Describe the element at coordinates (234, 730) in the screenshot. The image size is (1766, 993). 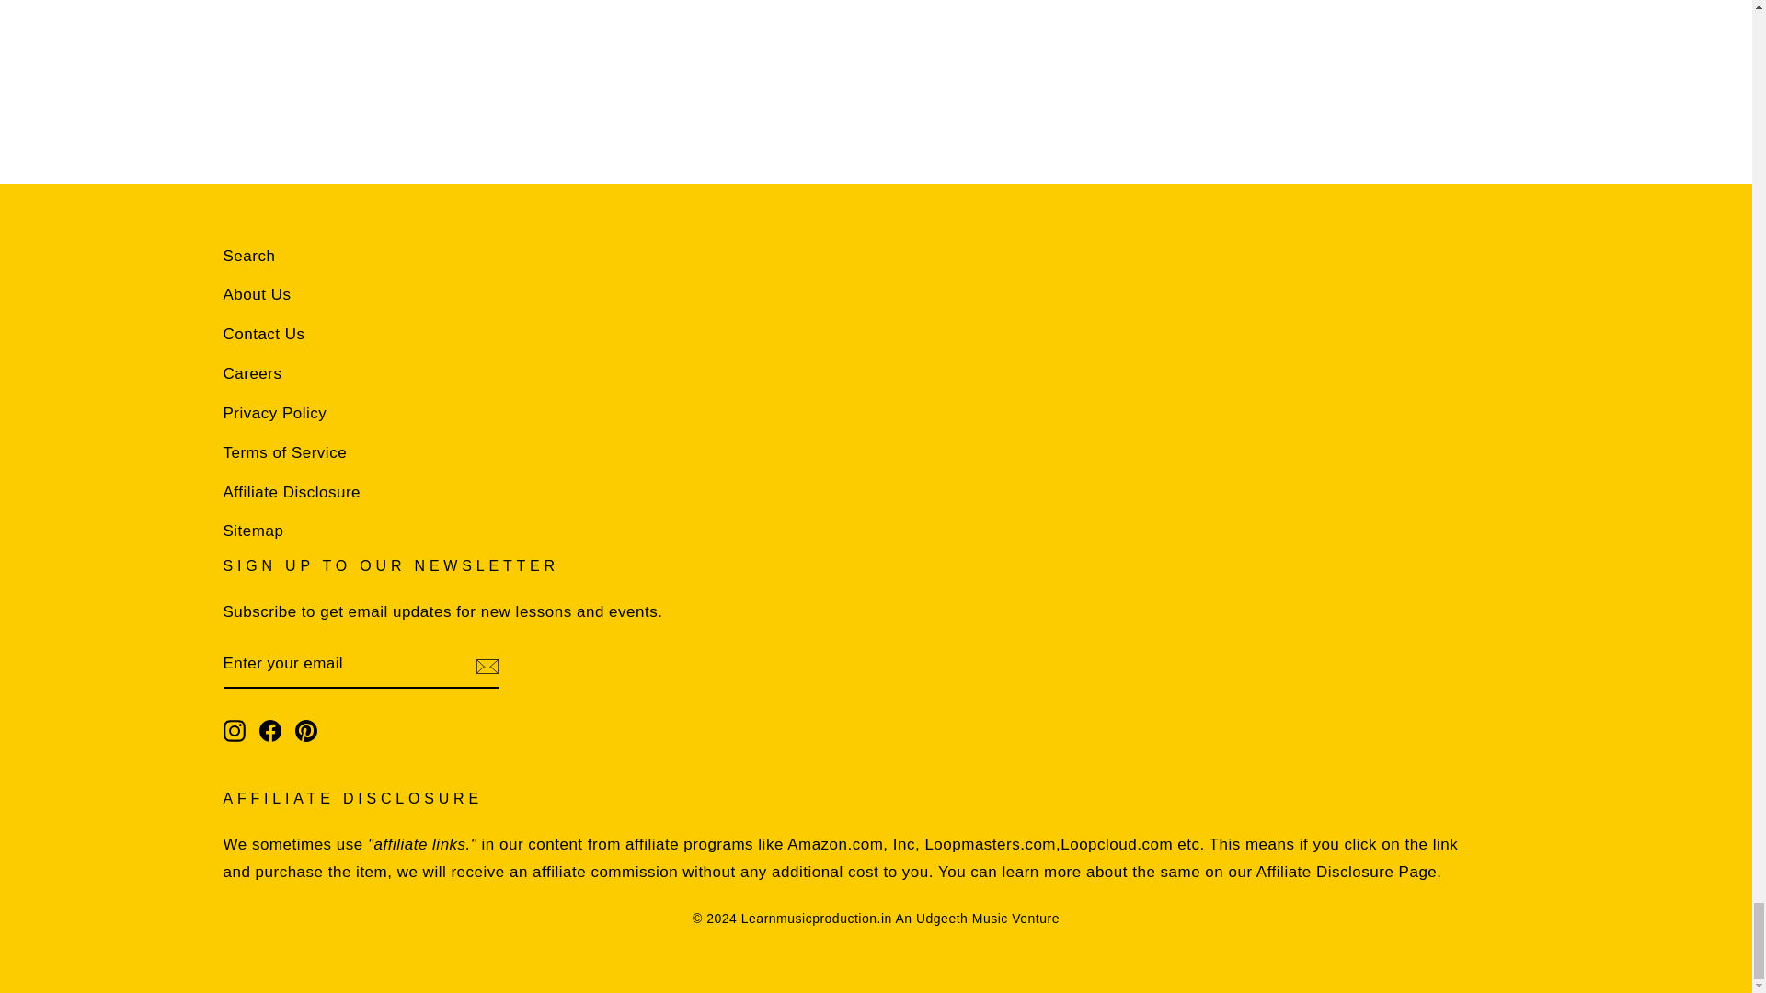
I see `Learnmusicproduction.in on Instagram` at that location.